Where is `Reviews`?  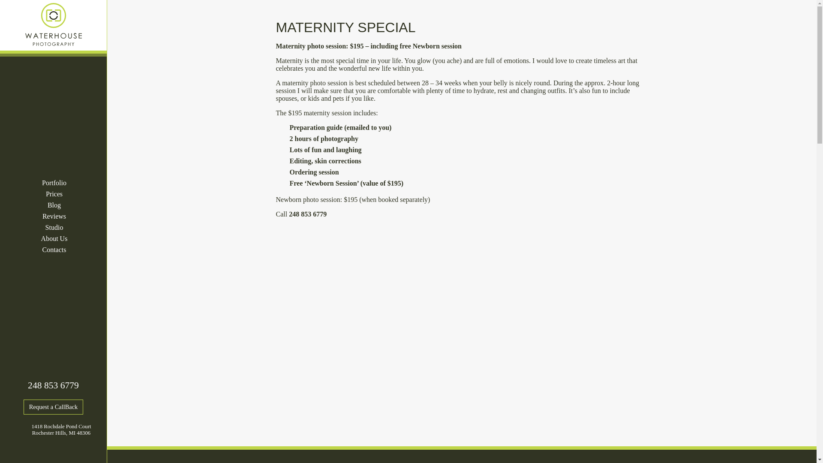
Reviews is located at coordinates (54, 216).